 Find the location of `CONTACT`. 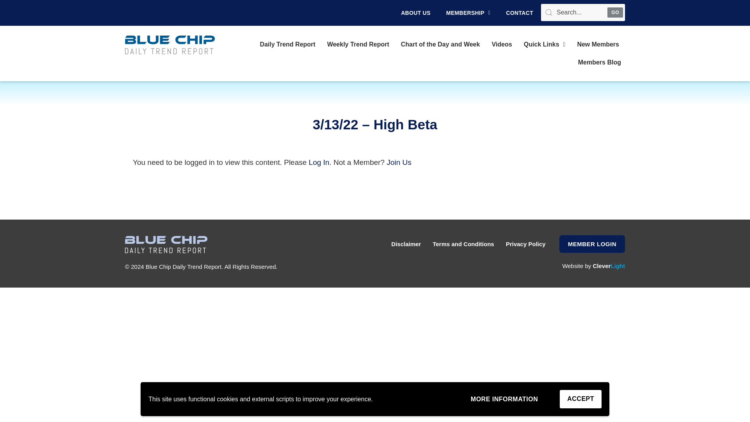

CONTACT is located at coordinates (520, 13).